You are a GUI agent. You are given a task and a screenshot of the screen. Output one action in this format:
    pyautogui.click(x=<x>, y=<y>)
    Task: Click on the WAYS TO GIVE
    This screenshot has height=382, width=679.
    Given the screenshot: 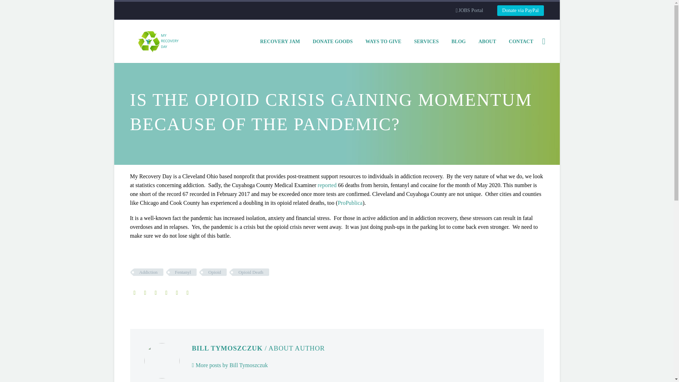 What is the action you would take?
    pyautogui.click(x=383, y=41)
    